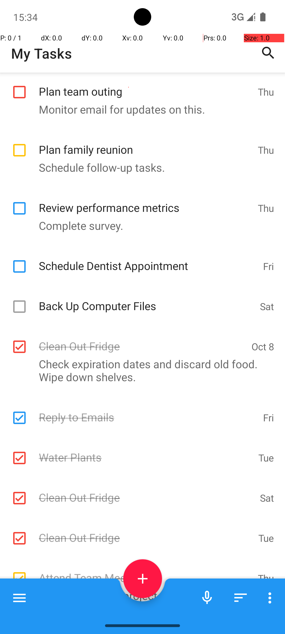 The image size is (285, 634). I want to click on Check expiration dates and discard old food. Wipe down shelves., so click(140, 370).